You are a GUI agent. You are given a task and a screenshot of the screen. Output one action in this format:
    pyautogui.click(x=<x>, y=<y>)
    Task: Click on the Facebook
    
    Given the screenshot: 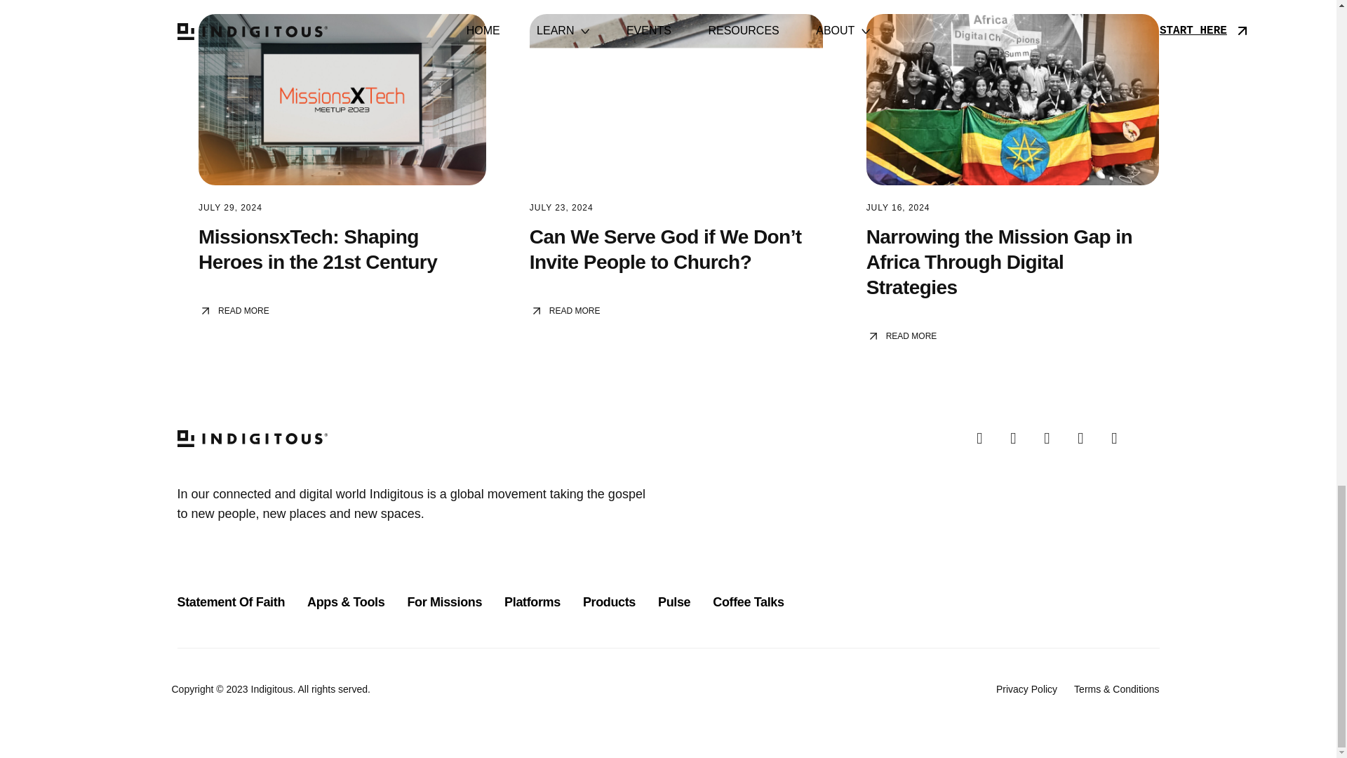 What is the action you would take?
    pyautogui.click(x=985, y=439)
    